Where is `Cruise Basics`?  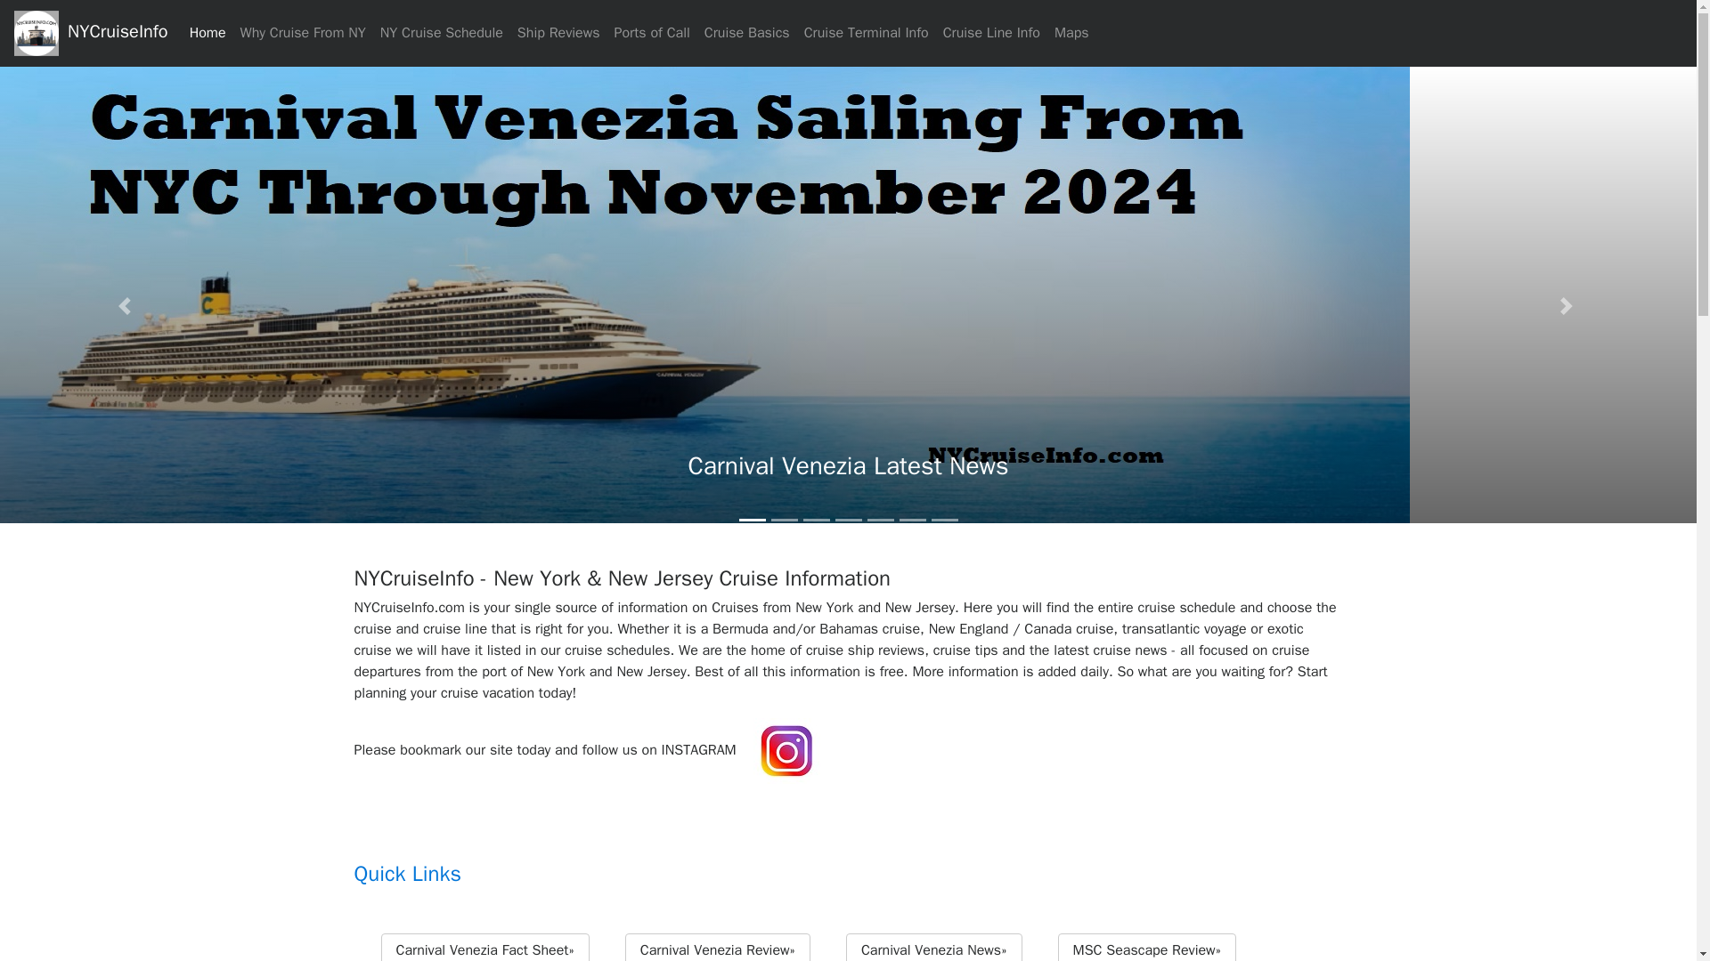
Cruise Basics is located at coordinates (746, 33).